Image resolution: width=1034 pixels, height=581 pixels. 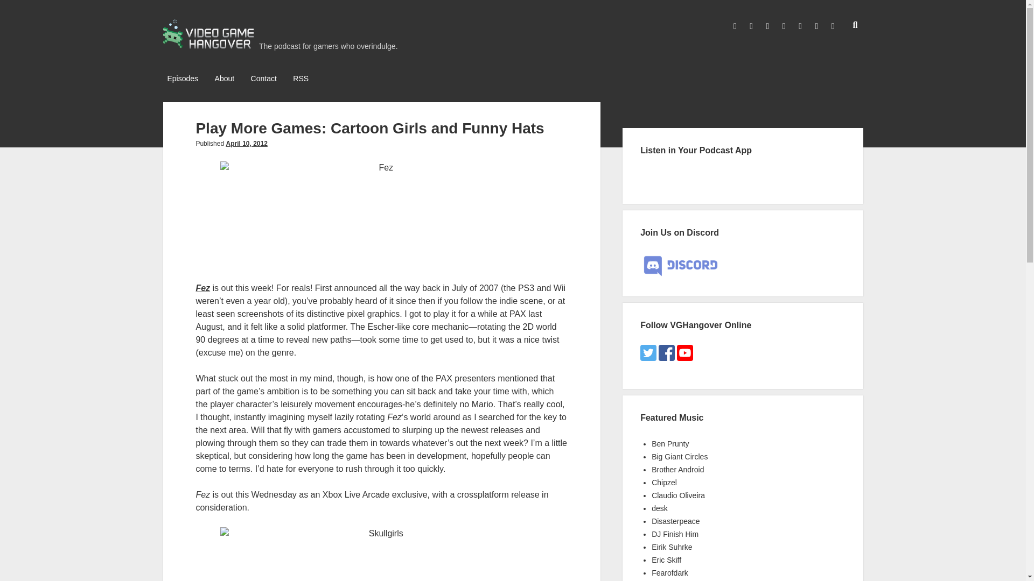 What do you see at coordinates (381, 554) in the screenshot?
I see `Skullgirls` at bounding box center [381, 554].